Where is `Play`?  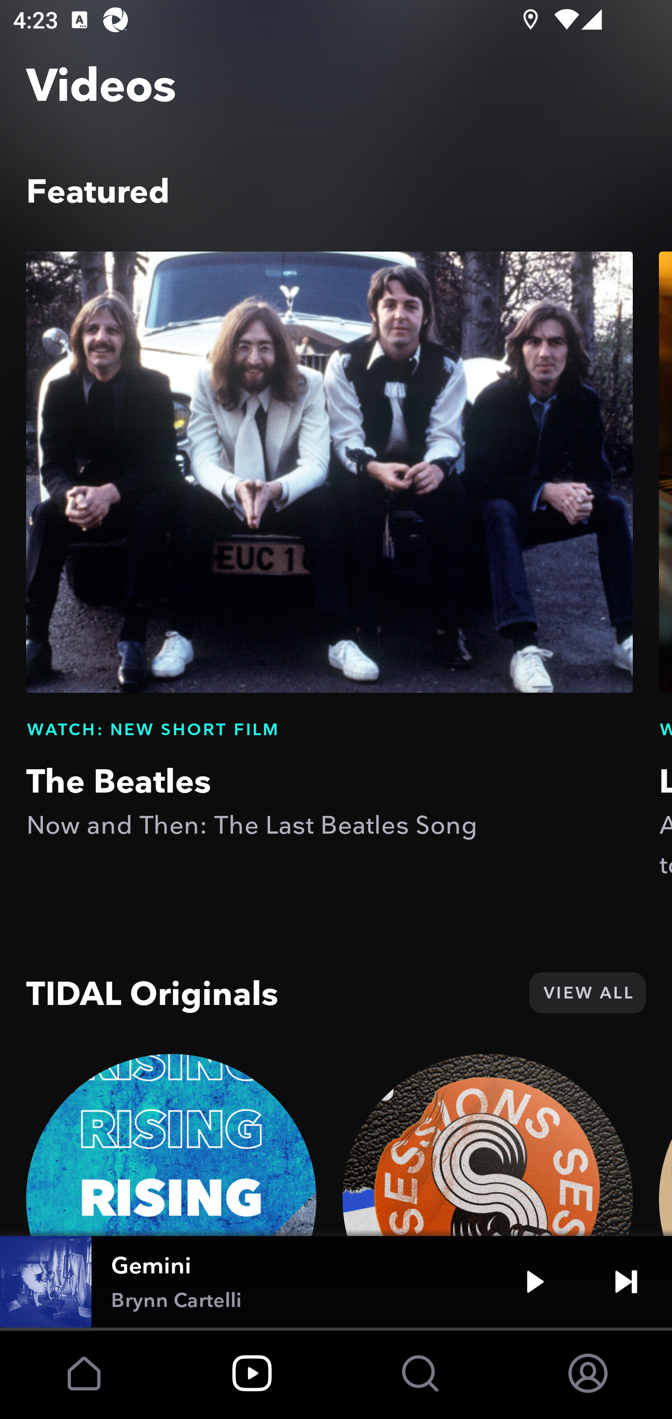
Play is located at coordinates (535, 1282).